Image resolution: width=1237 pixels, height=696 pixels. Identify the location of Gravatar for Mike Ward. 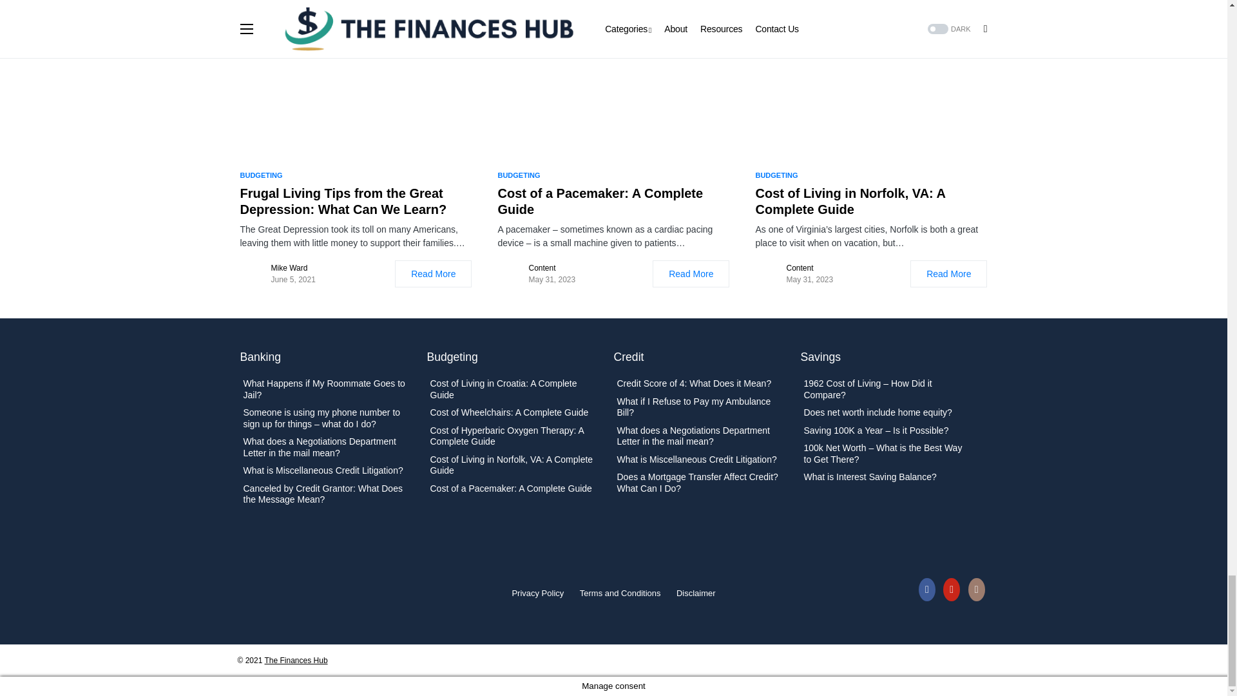
(253, 273).